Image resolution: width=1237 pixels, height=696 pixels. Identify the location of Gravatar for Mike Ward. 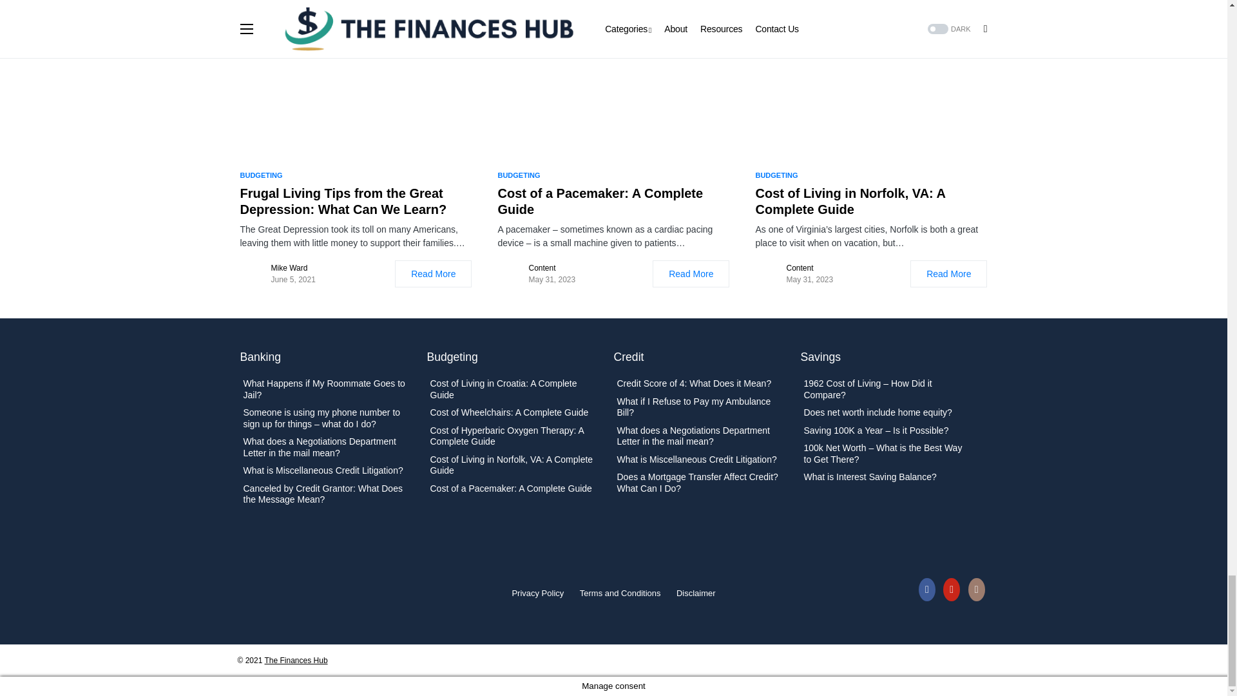
(253, 273).